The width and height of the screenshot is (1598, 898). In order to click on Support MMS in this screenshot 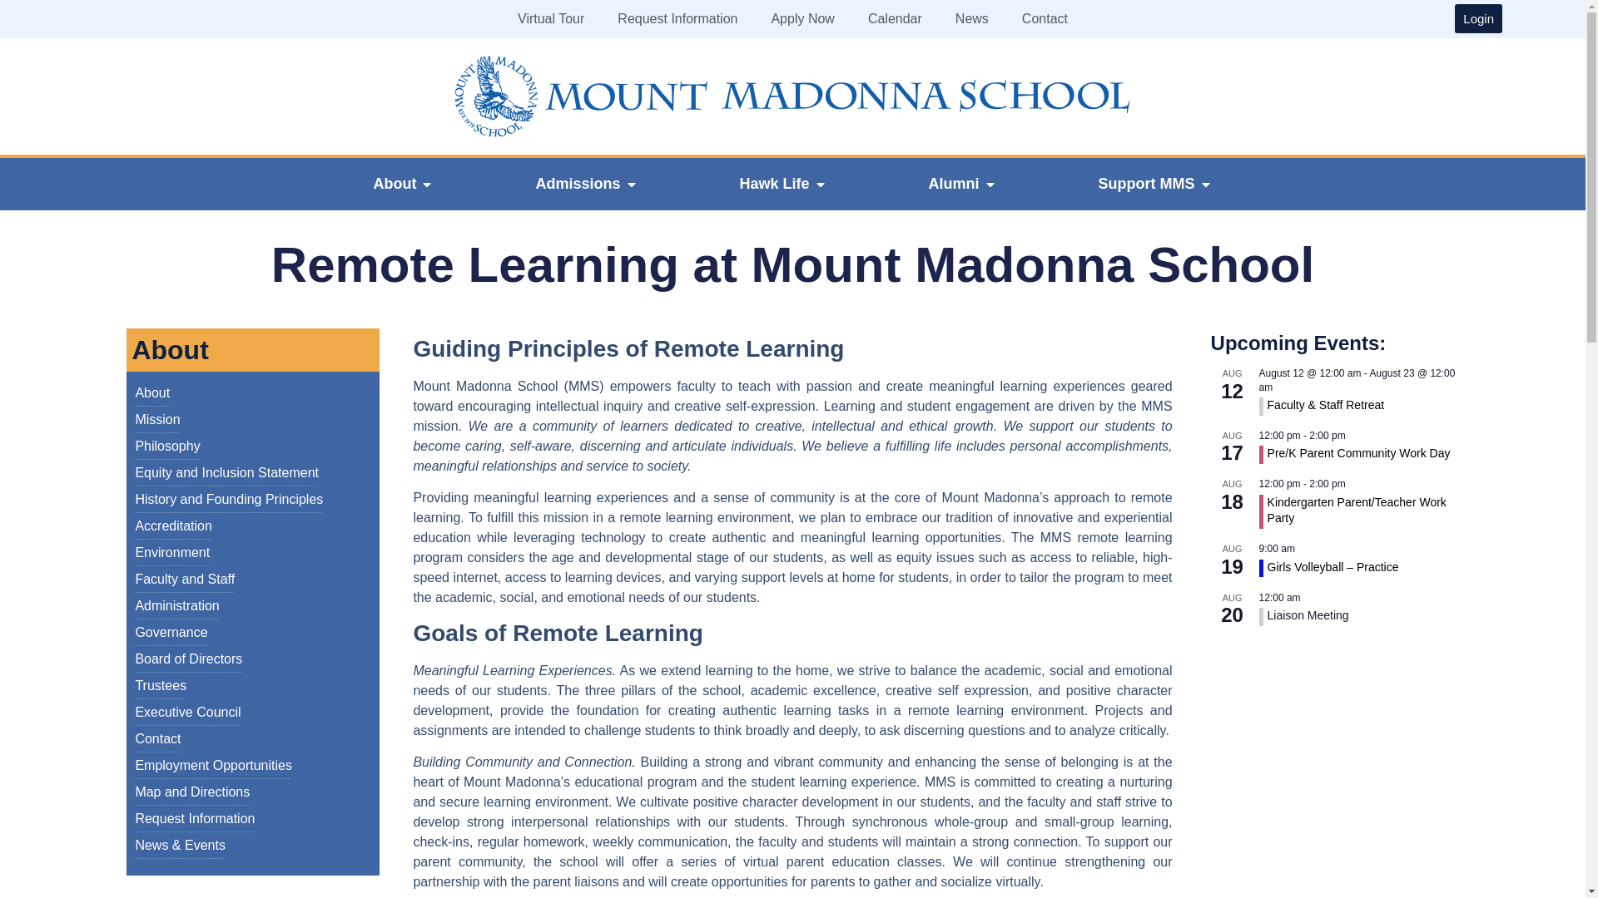, I will do `click(1147, 185)`.